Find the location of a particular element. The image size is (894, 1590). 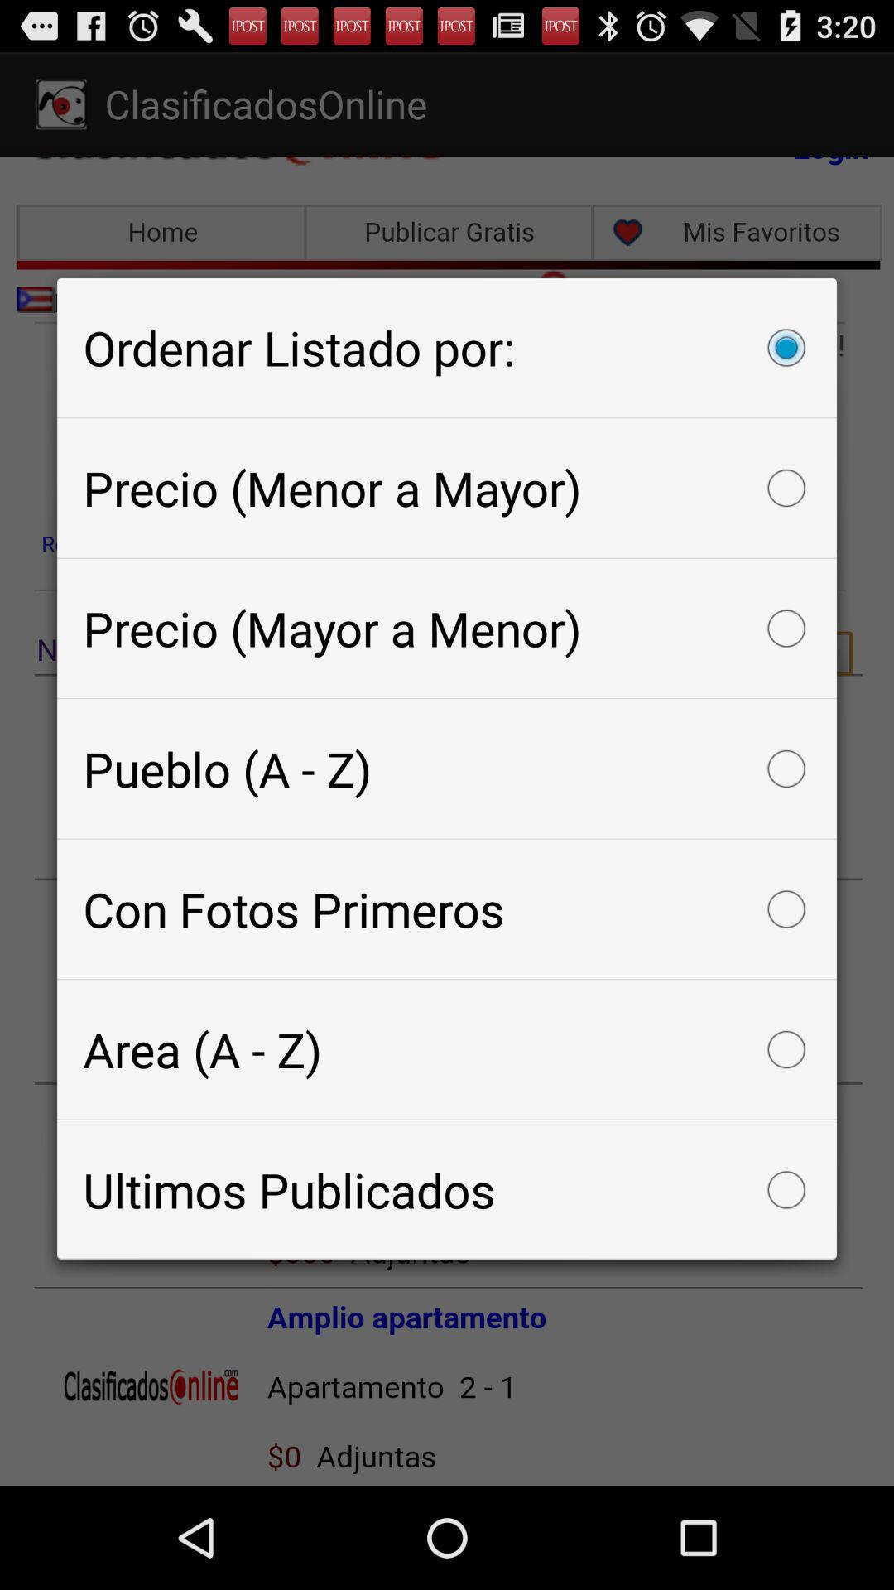

select the checkbox above area (a - z) icon is located at coordinates (447, 909).